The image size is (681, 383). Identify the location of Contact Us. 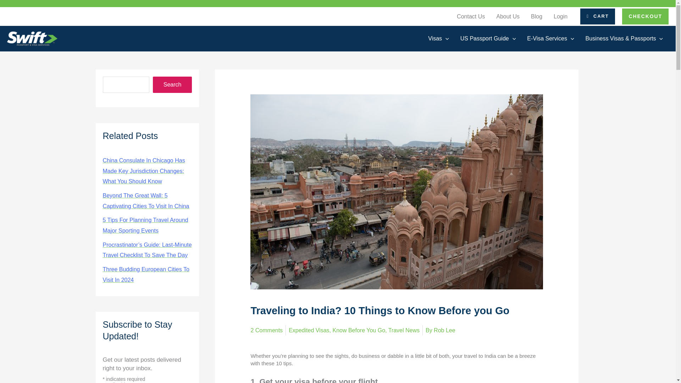
(470, 16).